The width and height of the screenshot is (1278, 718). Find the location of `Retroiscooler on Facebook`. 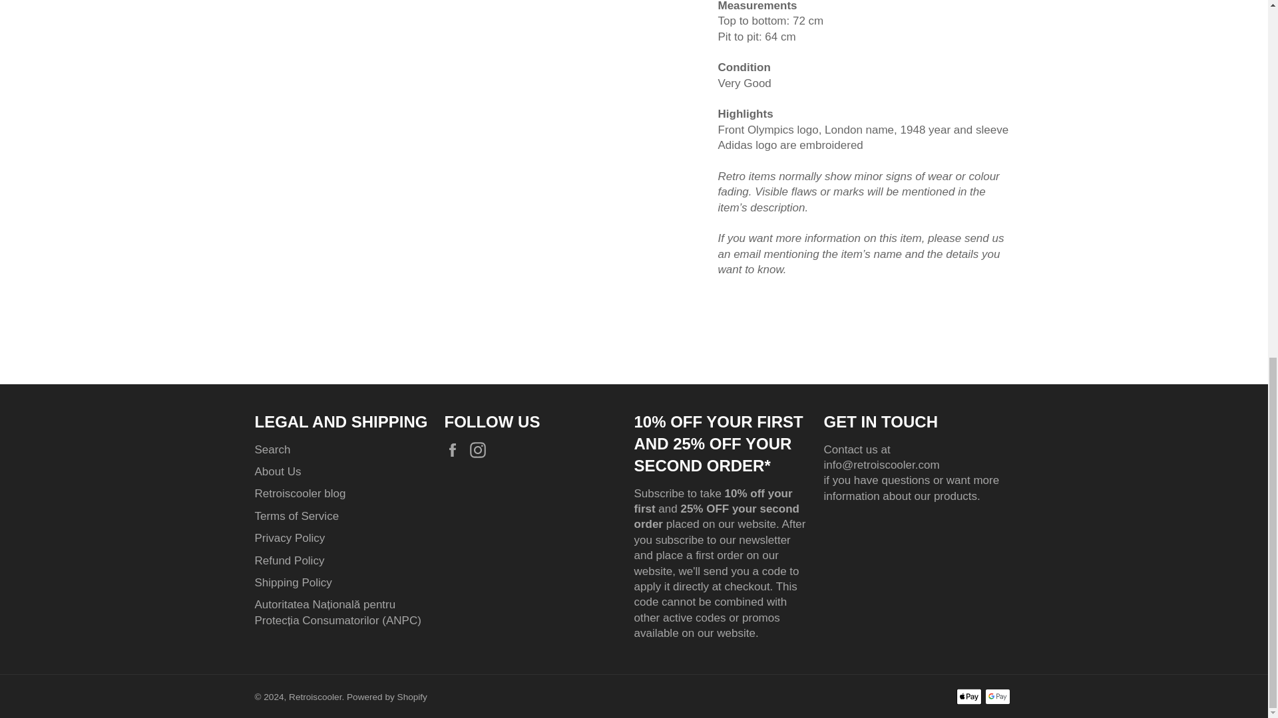

Retroiscooler on Facebook is located at coordinates (456, 451).